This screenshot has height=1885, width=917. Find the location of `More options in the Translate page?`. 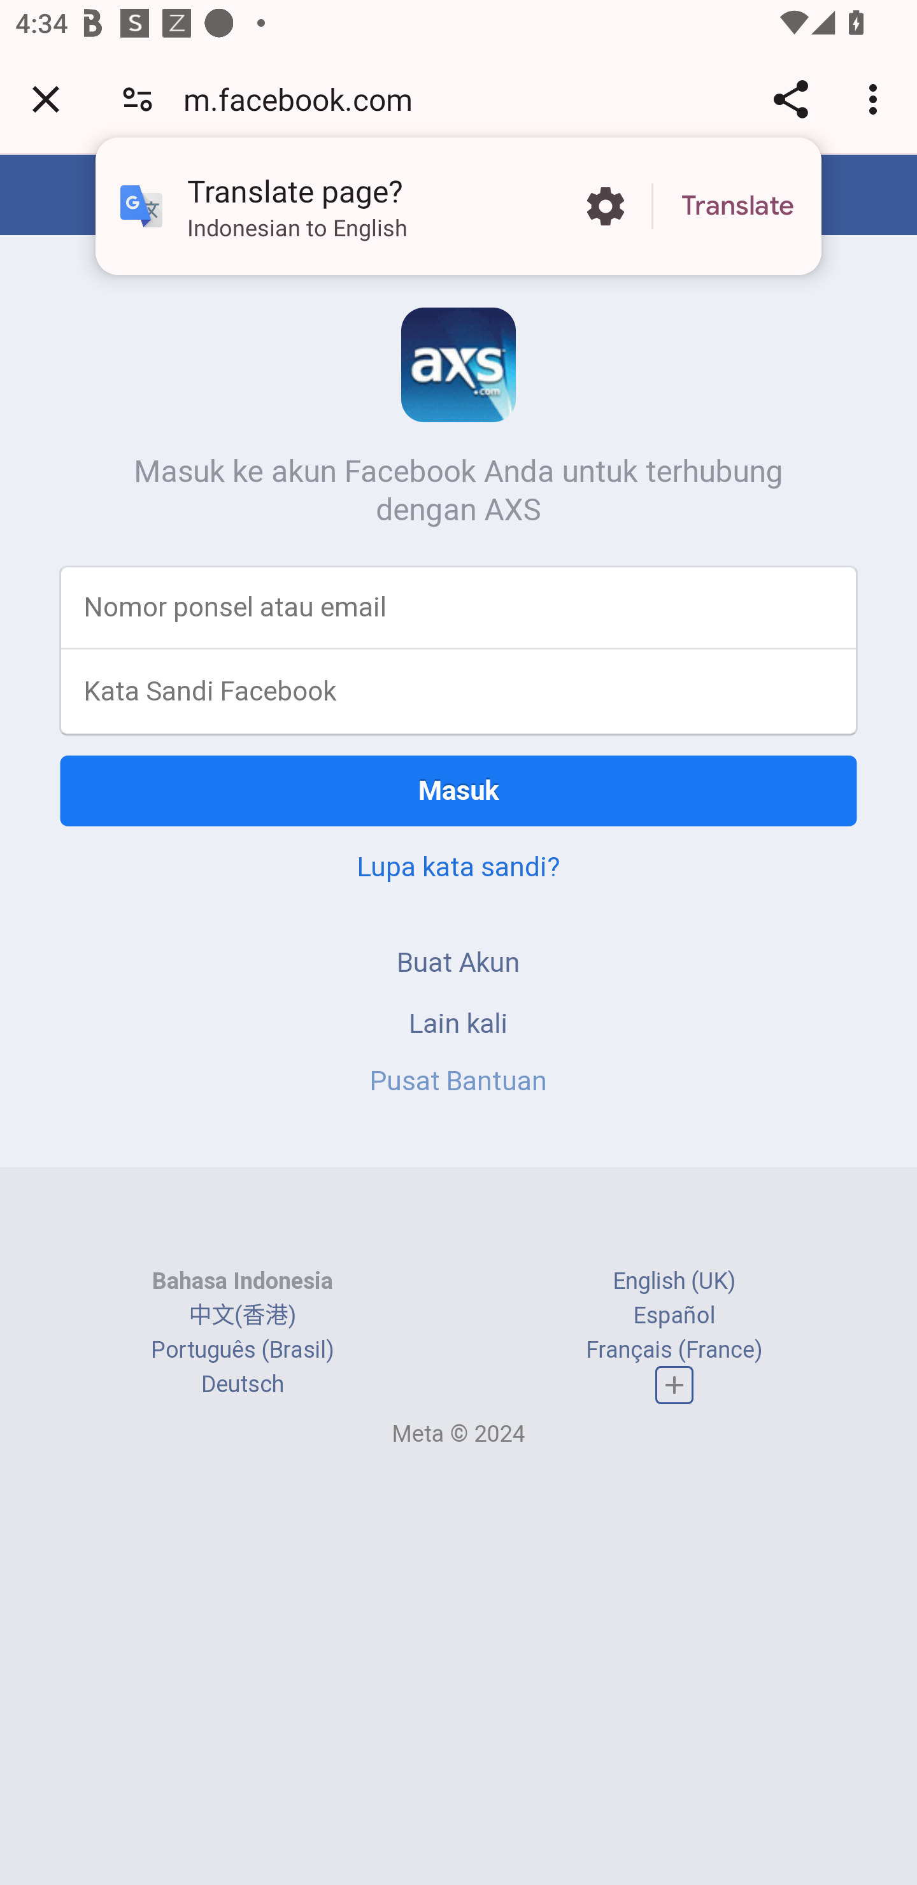

More options in the Translate page? is located at coordinates (605, 206).